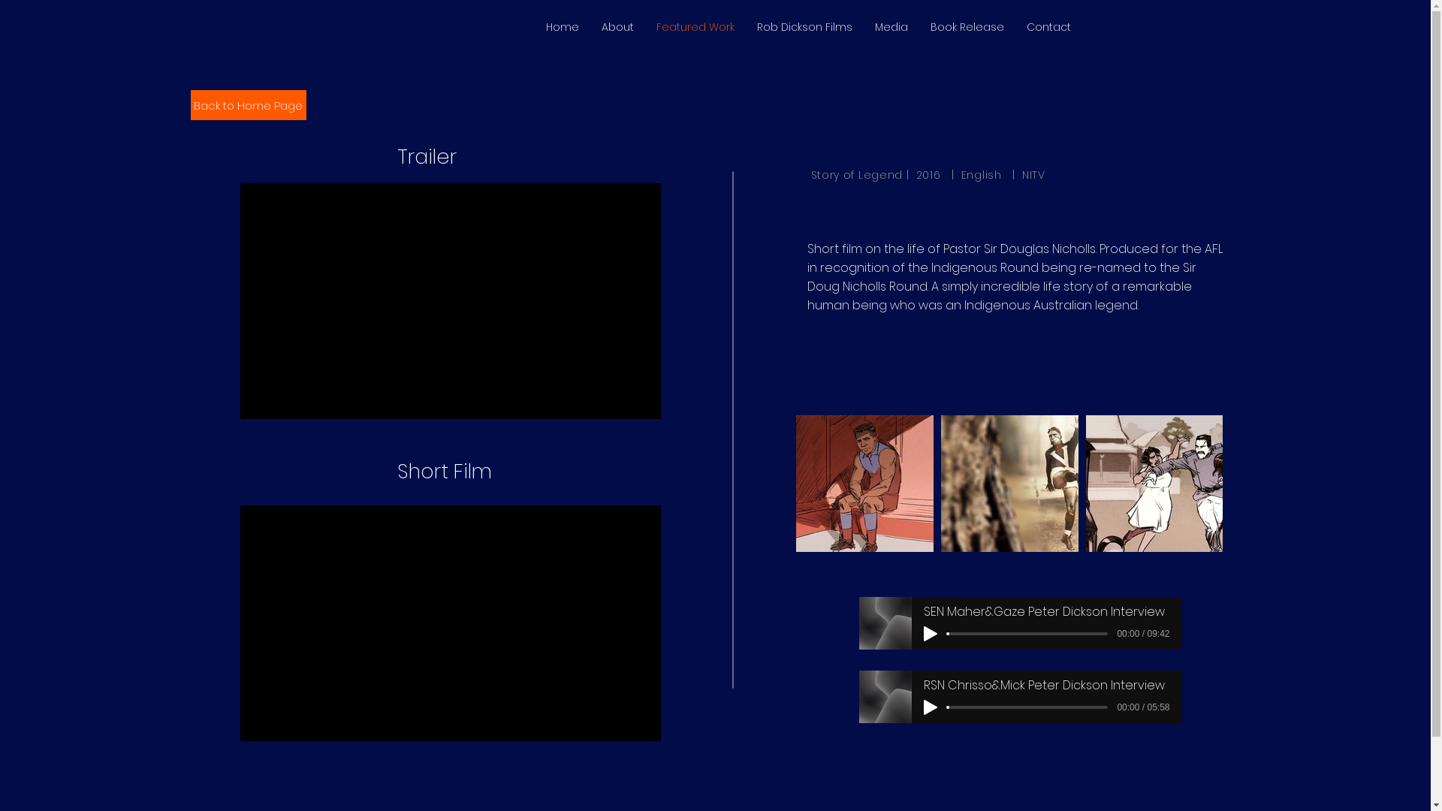 This screenshot has width=1442, height=811. Describe the element at coordinates (891, 27) in the screenshot. I see `Media` at that location.